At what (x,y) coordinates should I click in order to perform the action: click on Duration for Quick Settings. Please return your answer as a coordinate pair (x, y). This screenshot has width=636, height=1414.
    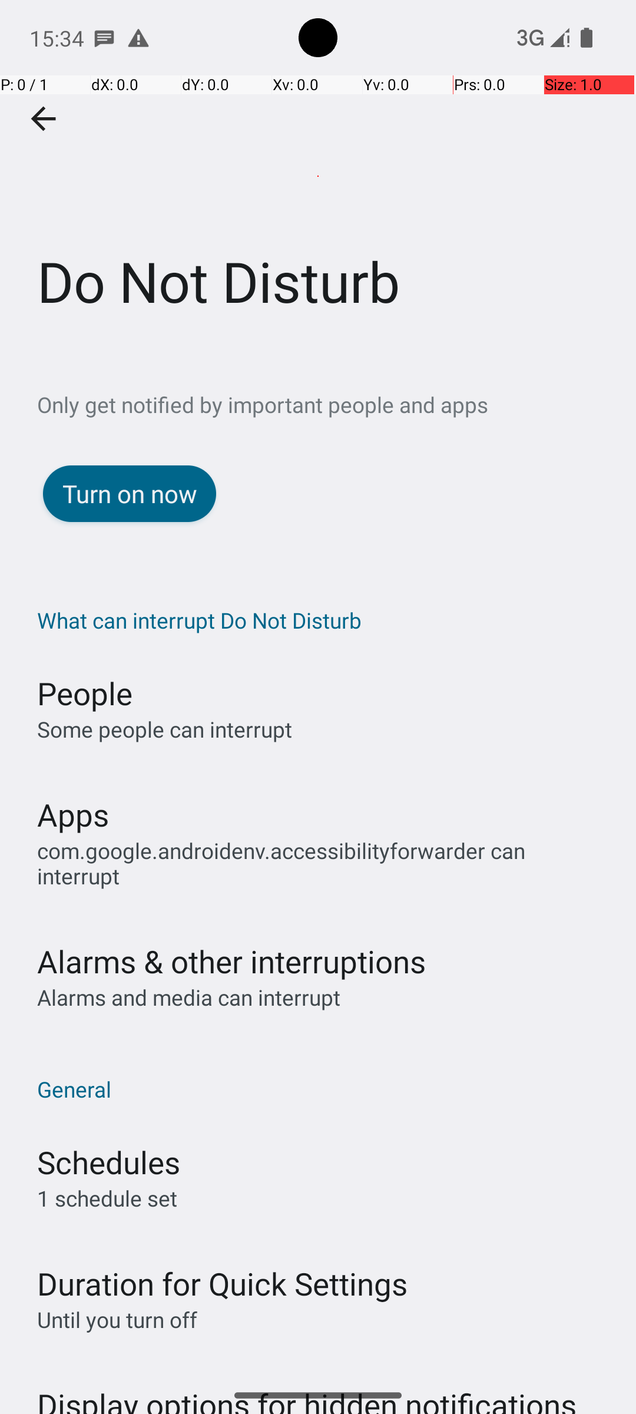
    Looking at the image, I should click on (223, 1258).